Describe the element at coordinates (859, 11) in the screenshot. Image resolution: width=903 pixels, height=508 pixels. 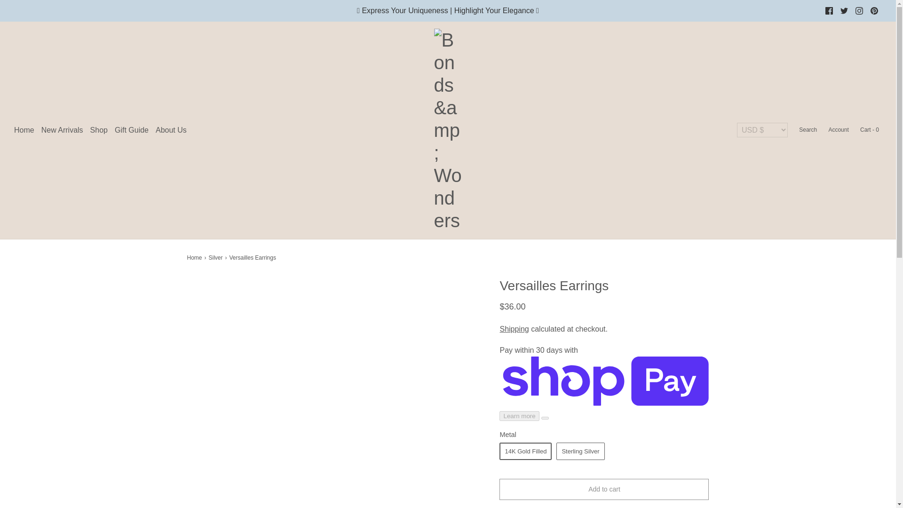
I see `Instagram icon` at that location.